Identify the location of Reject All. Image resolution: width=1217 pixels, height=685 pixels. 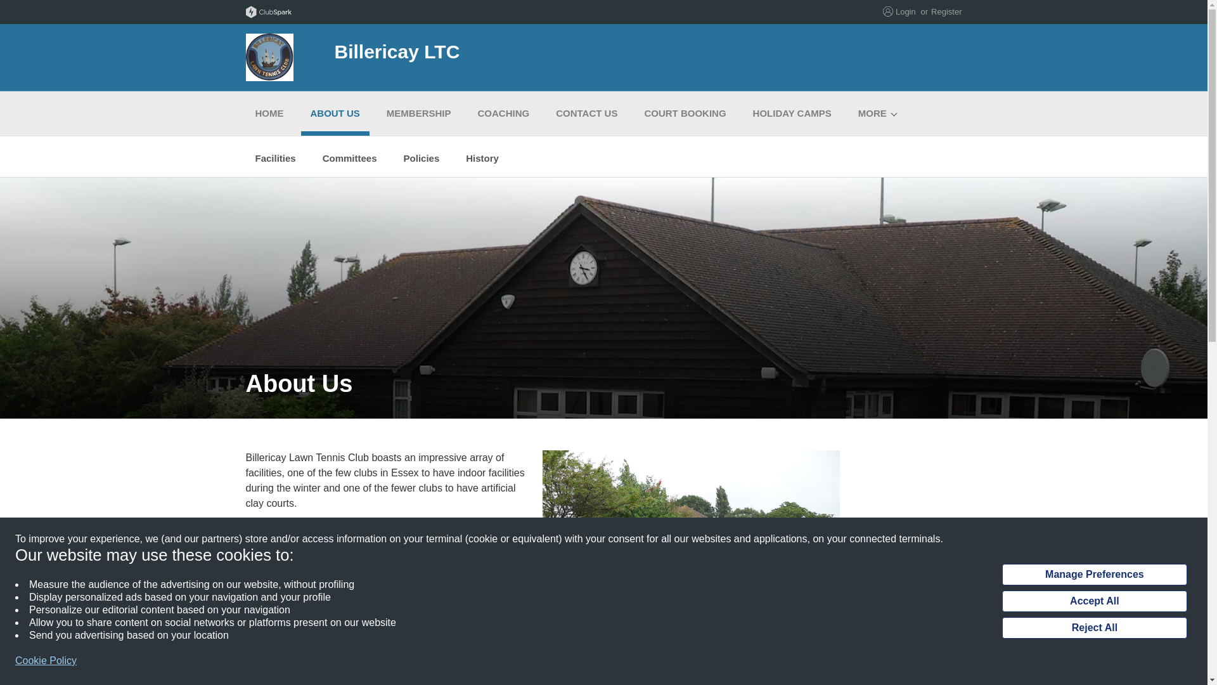
(1094, 628).